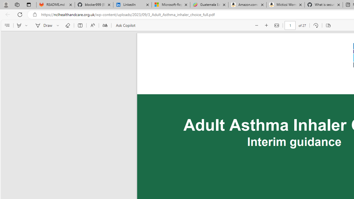 The image size is (354, 199). Describe the element at coordinates (67, 25) in the screenshot. I see `Erase` at that location.